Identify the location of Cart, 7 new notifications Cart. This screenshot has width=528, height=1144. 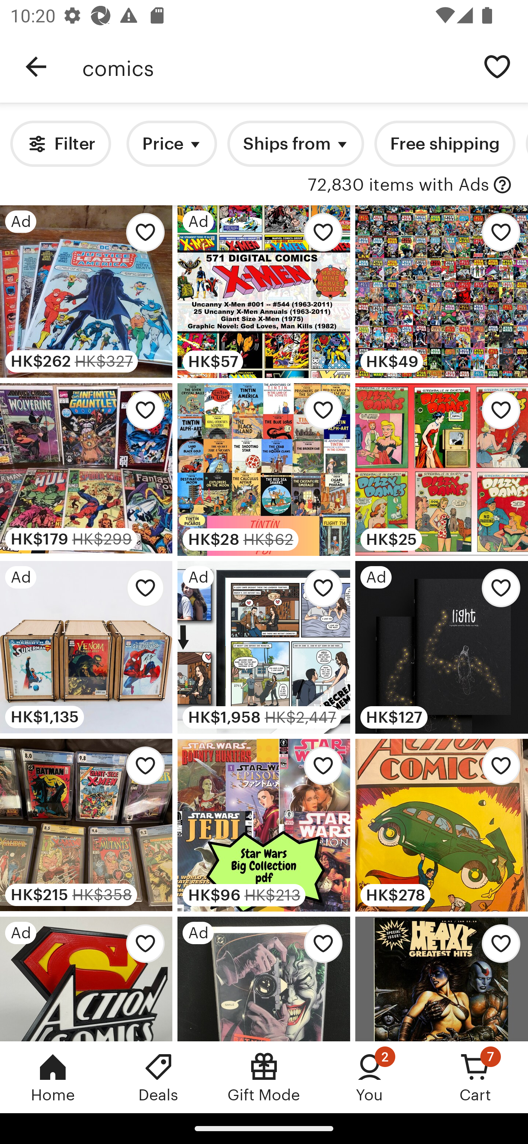
(475, 1077).